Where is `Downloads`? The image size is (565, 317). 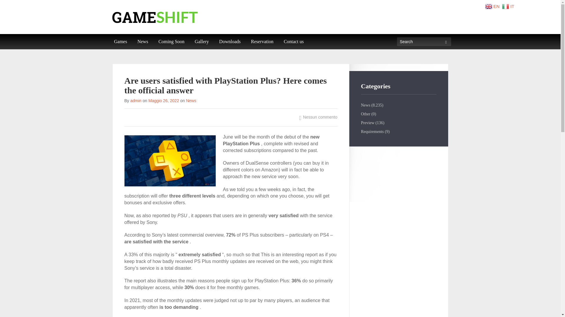
Downloads is located at coordinates (230, 42).